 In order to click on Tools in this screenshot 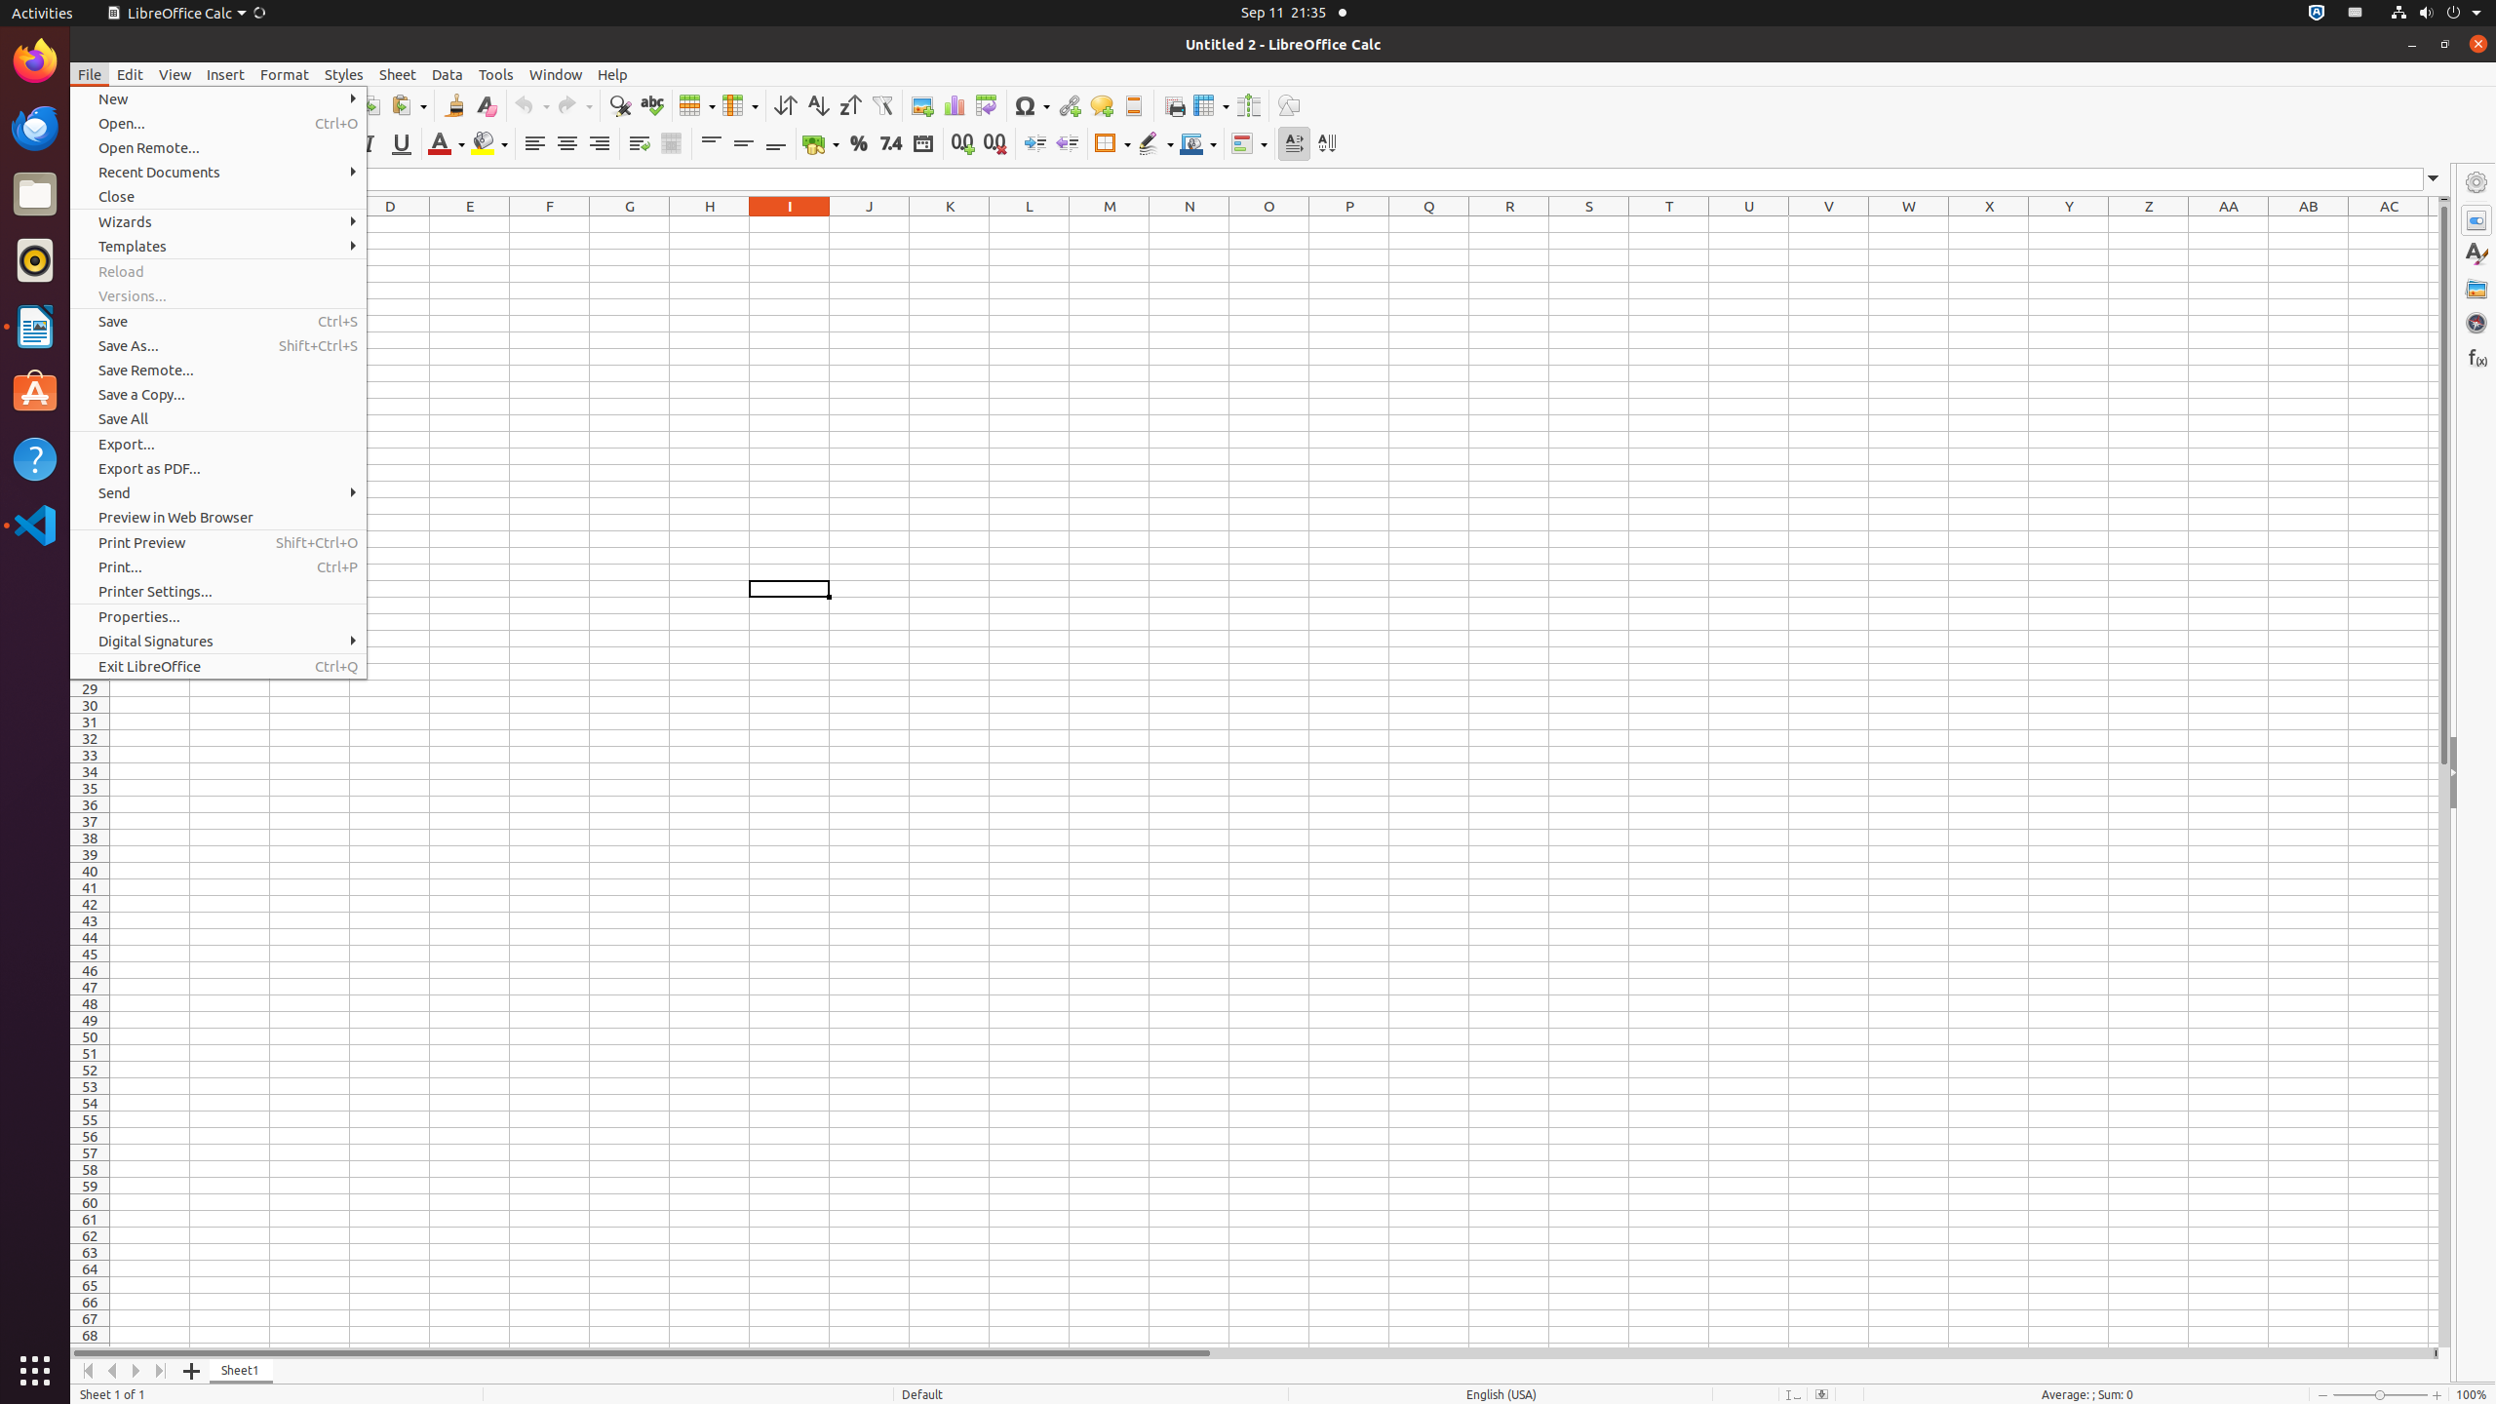, I will do `click(496, 74)`.